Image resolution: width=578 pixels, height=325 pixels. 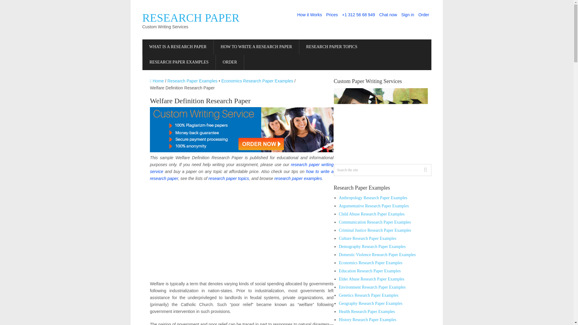 What do you see at coordinates (257, 81) in the screenshot?
I see `Economics Research Paper Examples` at bounding box center [257, 81].